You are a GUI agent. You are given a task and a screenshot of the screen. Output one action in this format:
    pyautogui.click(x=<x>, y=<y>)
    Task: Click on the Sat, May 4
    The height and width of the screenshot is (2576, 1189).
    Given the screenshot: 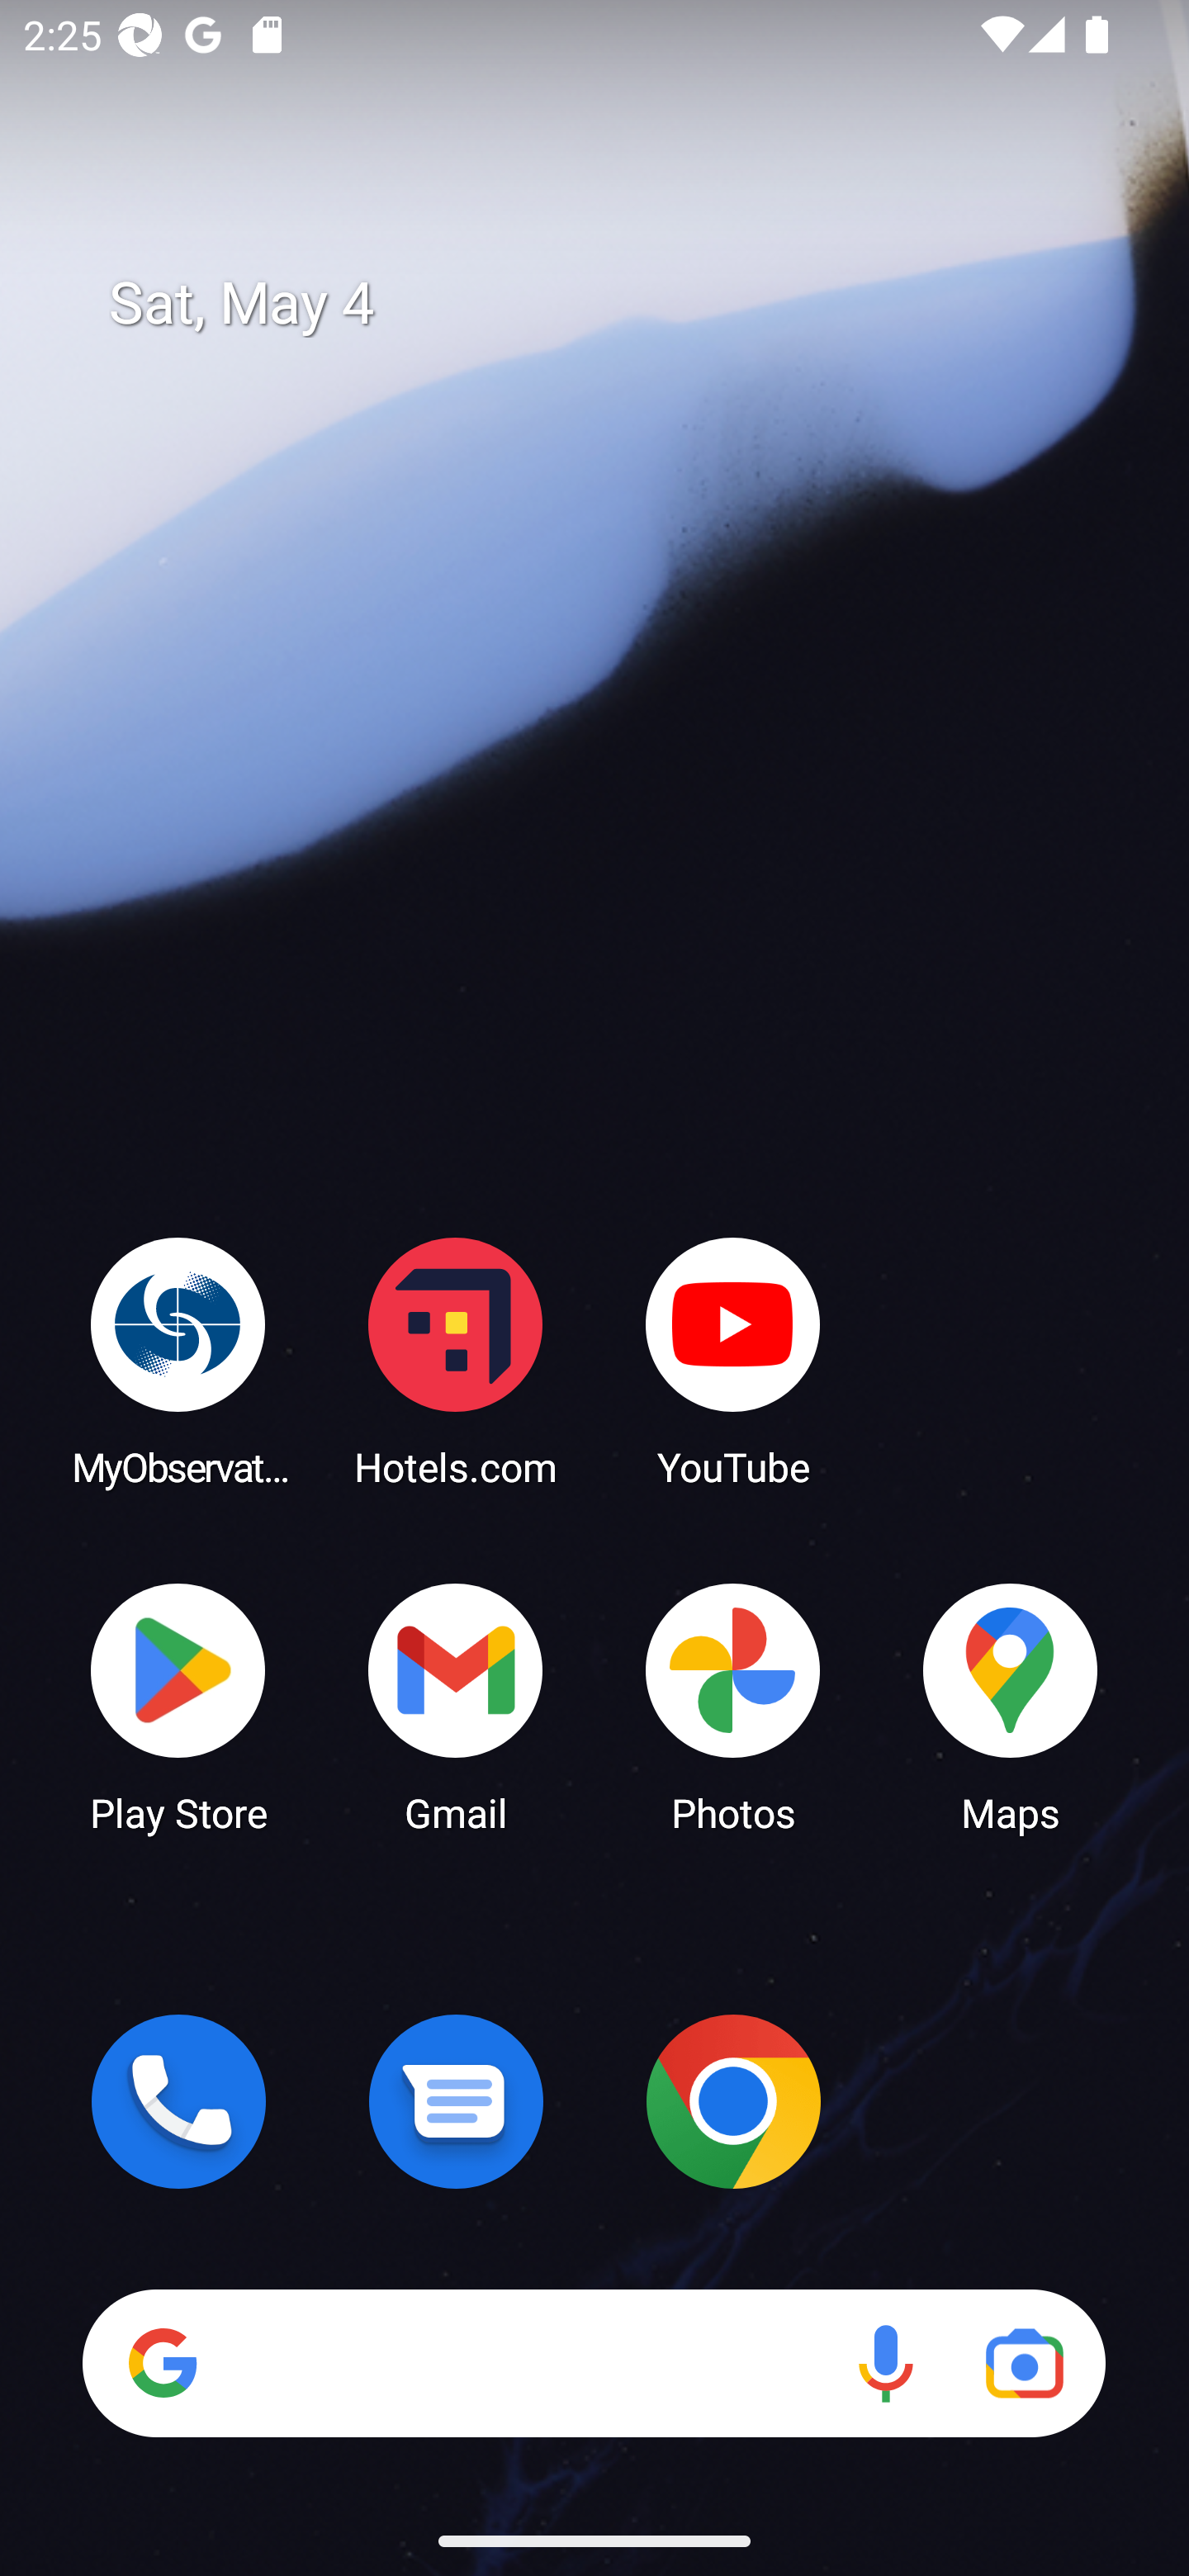 What is the action you would take?
    pyautogui.click(x=618, y=304)
    